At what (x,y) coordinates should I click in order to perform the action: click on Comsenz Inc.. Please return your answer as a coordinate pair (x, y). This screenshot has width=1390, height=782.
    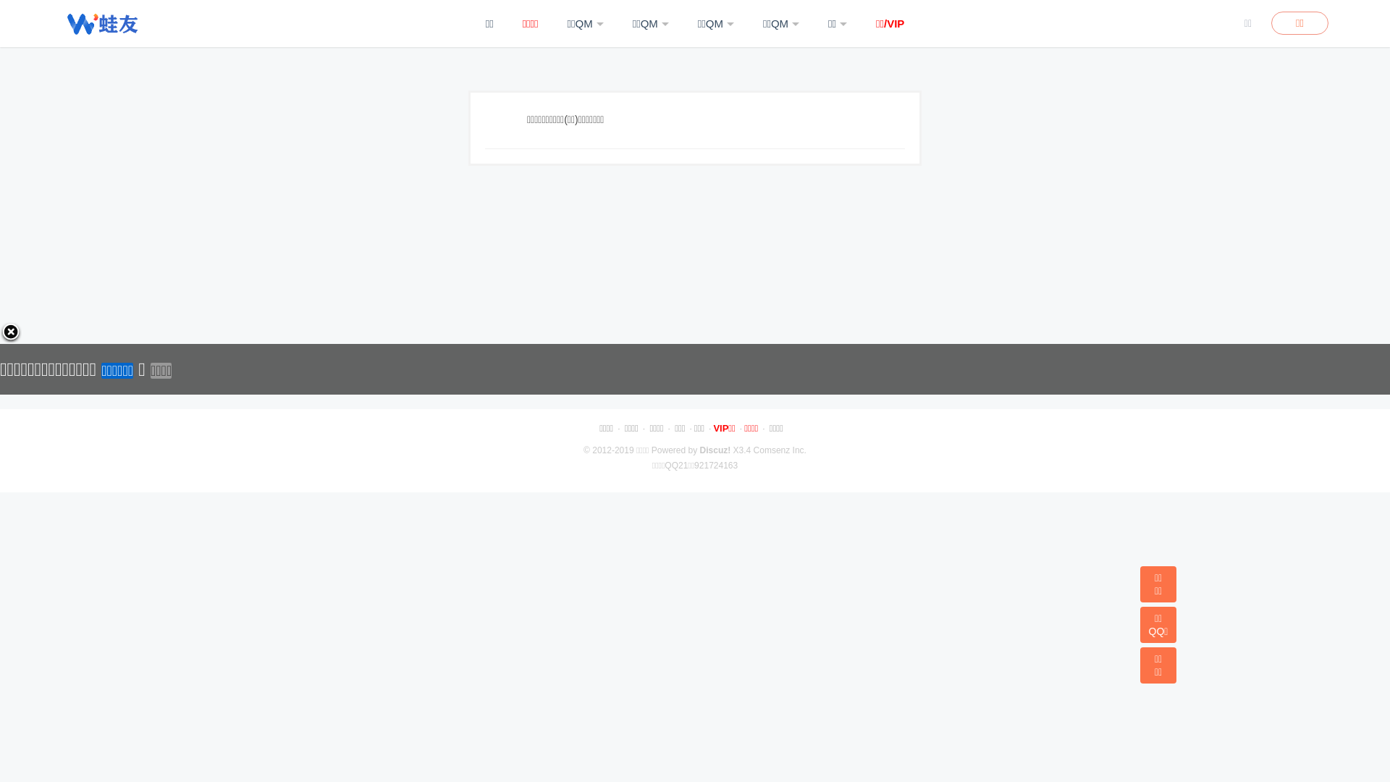
    Looking at the image, I should click on (780, 450).